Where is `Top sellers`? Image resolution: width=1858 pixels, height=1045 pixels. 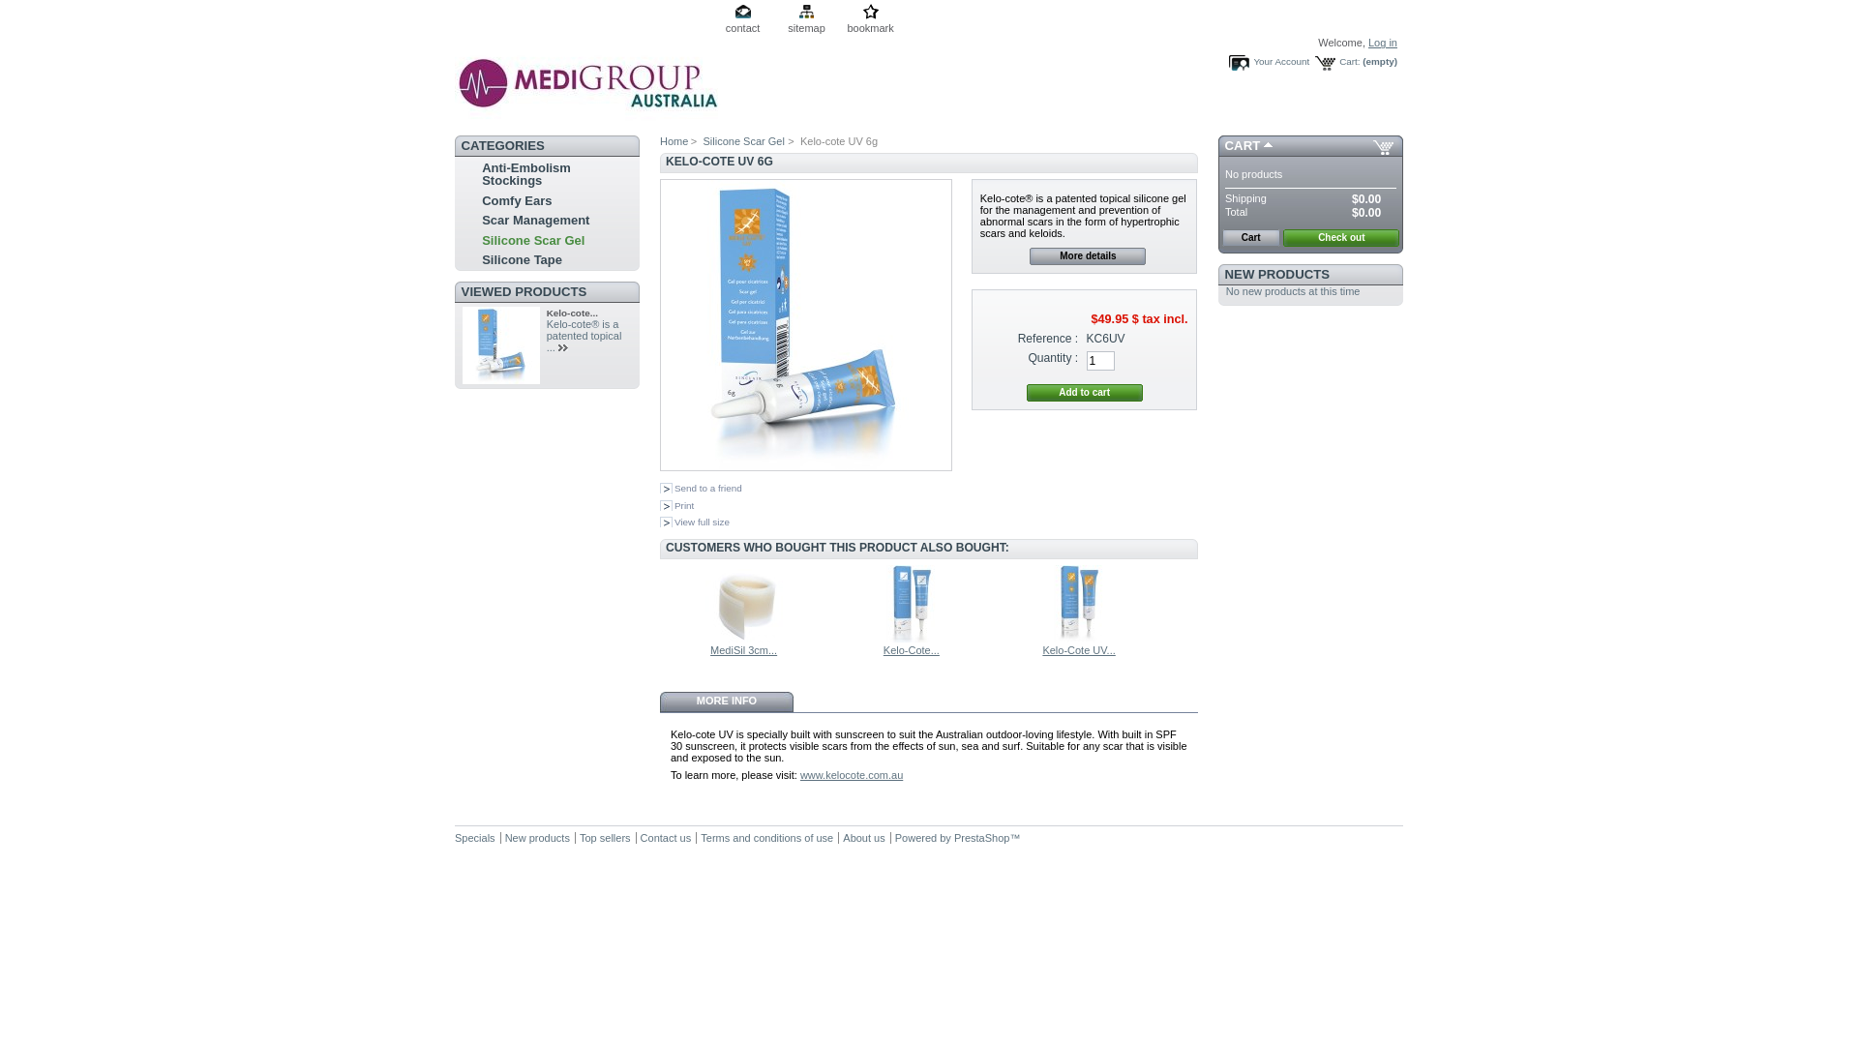 Top sellers is located at coordinates (606, 838).